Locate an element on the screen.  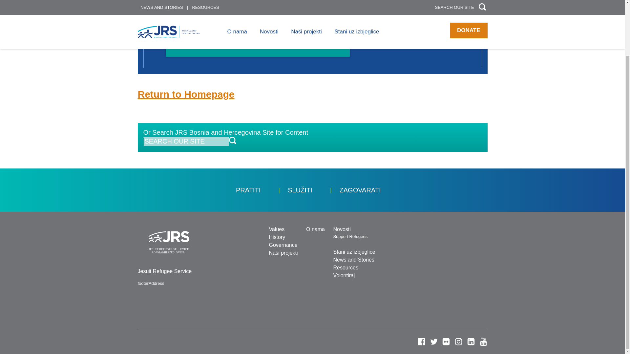
Twitter is located at coordinates (434, 342).